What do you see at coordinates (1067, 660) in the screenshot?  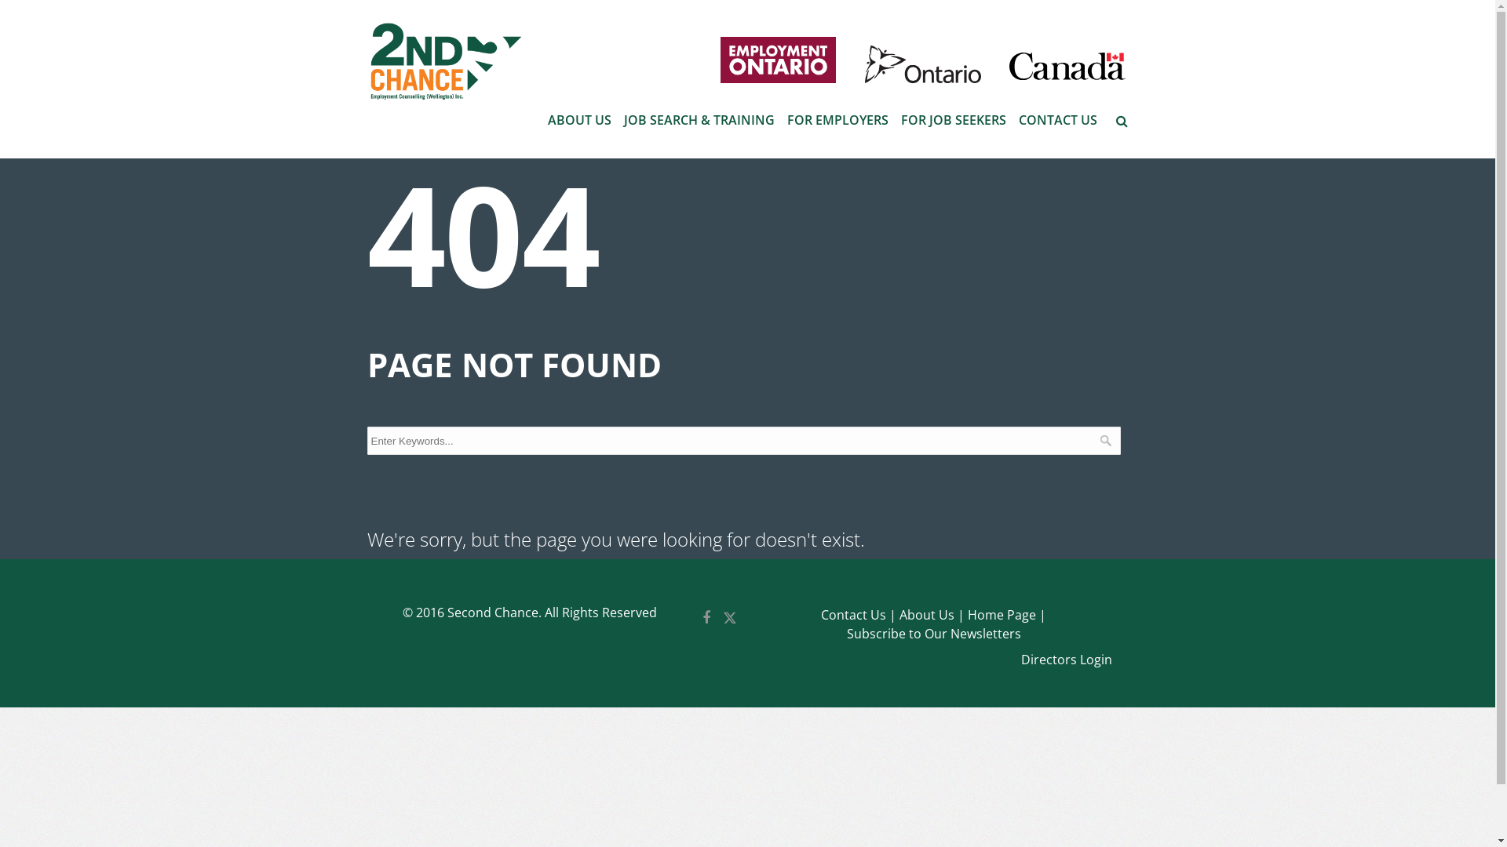 I see `Directors Login` at bounding box center [1067, 660].